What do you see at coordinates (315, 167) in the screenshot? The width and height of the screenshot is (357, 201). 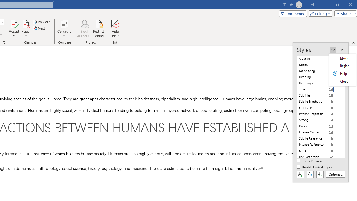 I see `Disable Linked Styles` at bounding box center [315, 167].